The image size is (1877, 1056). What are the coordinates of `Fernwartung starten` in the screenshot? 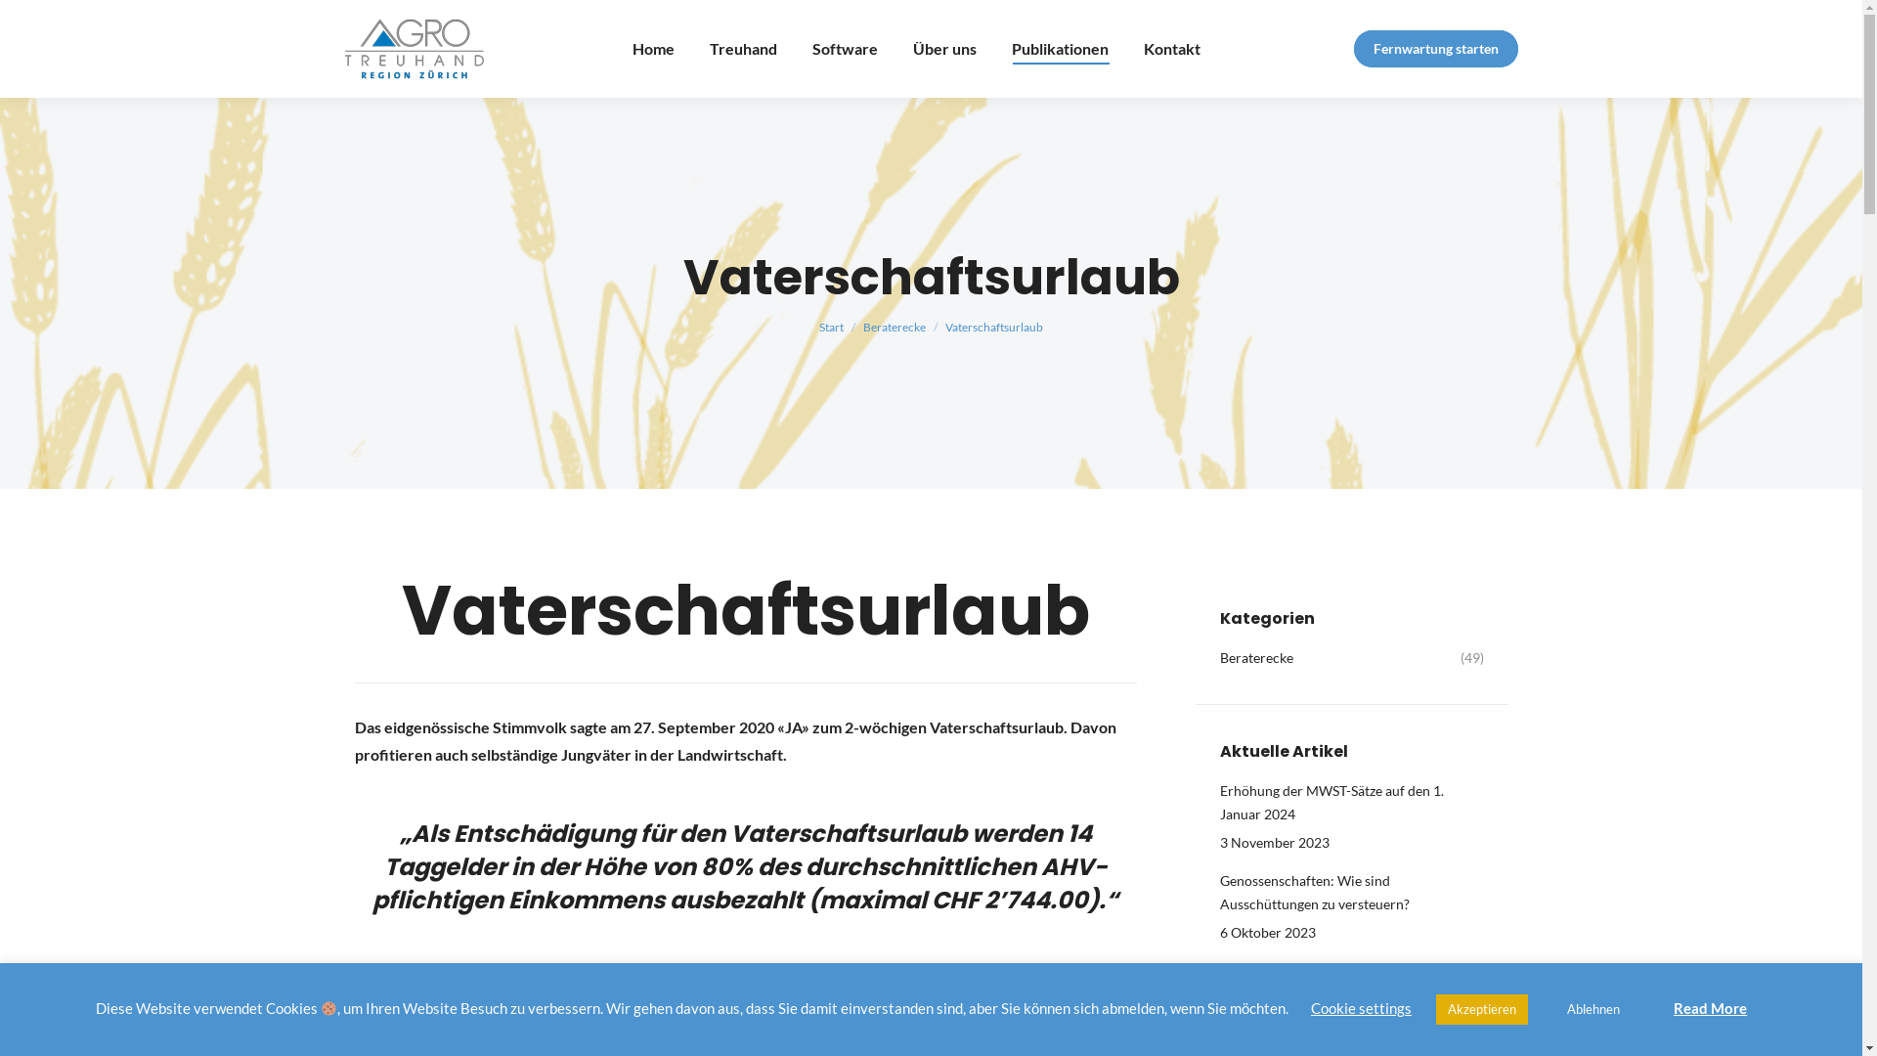 It's located at (1435, 49).